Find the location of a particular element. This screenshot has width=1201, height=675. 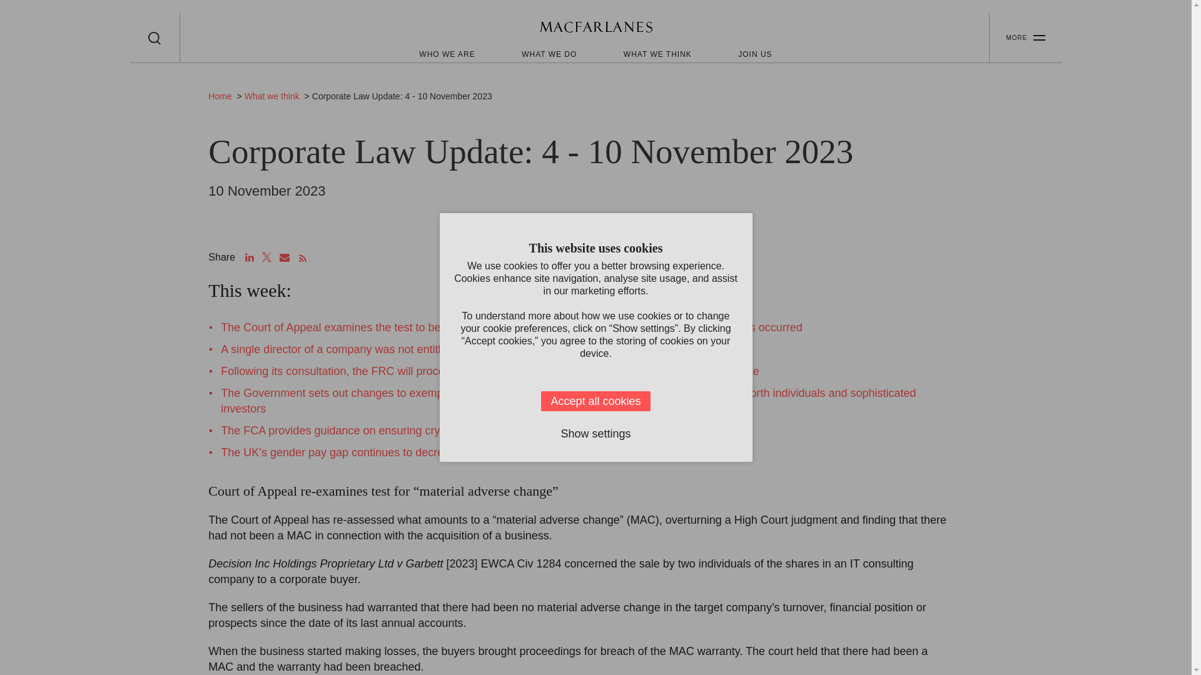

WHAT WE DO is located at coordinates (549, 54).